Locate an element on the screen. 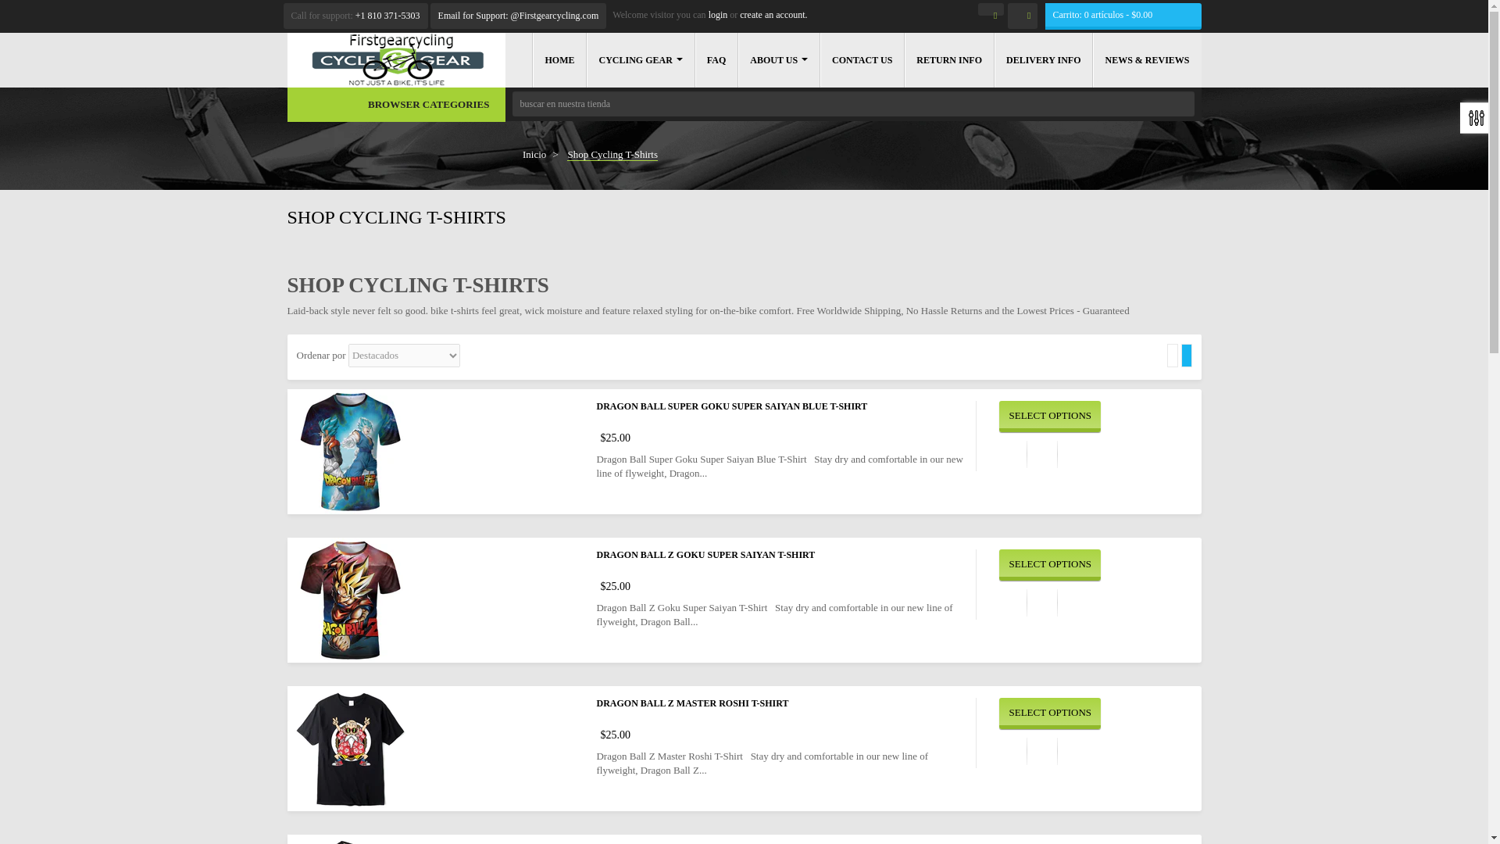  About Us is located at coordinates (778, 60).